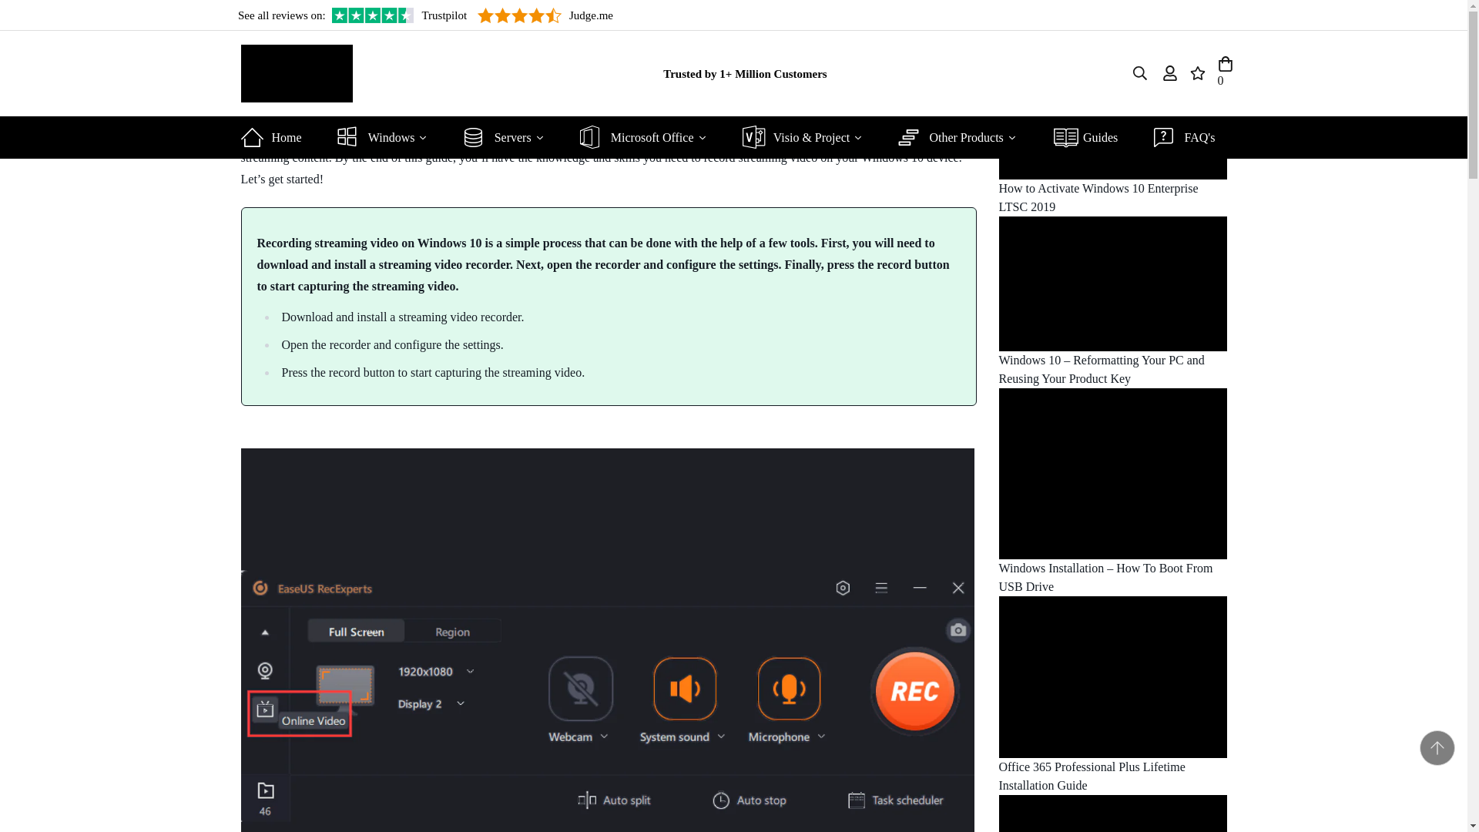 Image resolution: width=1479 pixels, height=832 pixels. What do you see at coordinates (510, 137) in the screenshot?
I see `Servers` at bounding box center [510, 137].